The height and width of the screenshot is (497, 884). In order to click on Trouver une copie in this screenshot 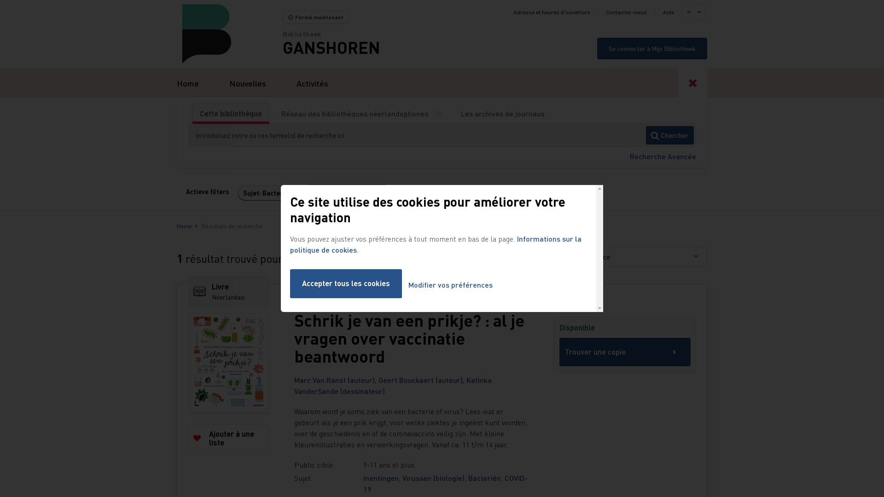, I will do `click(625, 352)`.